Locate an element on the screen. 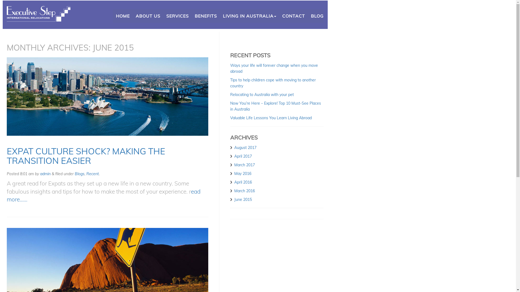  March 2016 is located at coordinates (245, 191).